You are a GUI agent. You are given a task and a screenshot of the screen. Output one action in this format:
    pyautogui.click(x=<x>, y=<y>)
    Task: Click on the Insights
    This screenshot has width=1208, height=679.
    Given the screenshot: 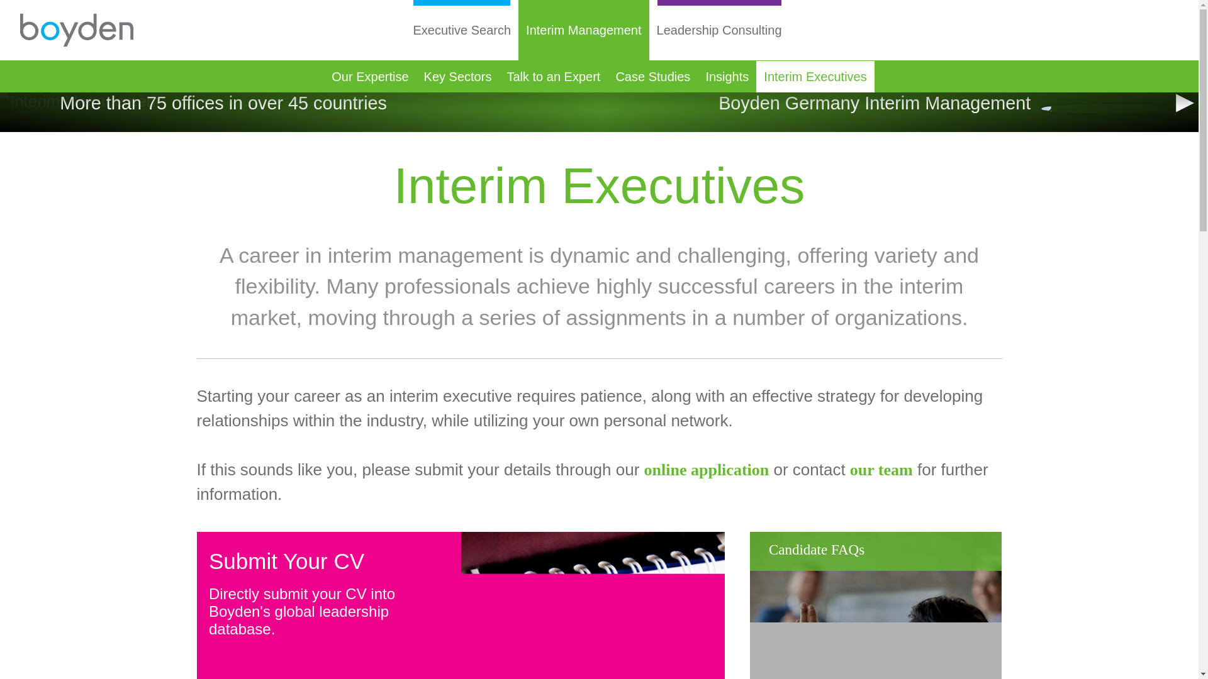 What is the action you would take?
    pyautogui.click(x=727, y=77)
    